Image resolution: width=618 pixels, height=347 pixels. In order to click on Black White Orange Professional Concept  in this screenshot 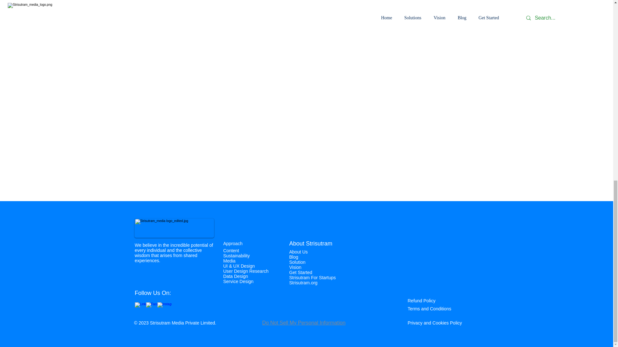, I will do `click(174, 228)`.